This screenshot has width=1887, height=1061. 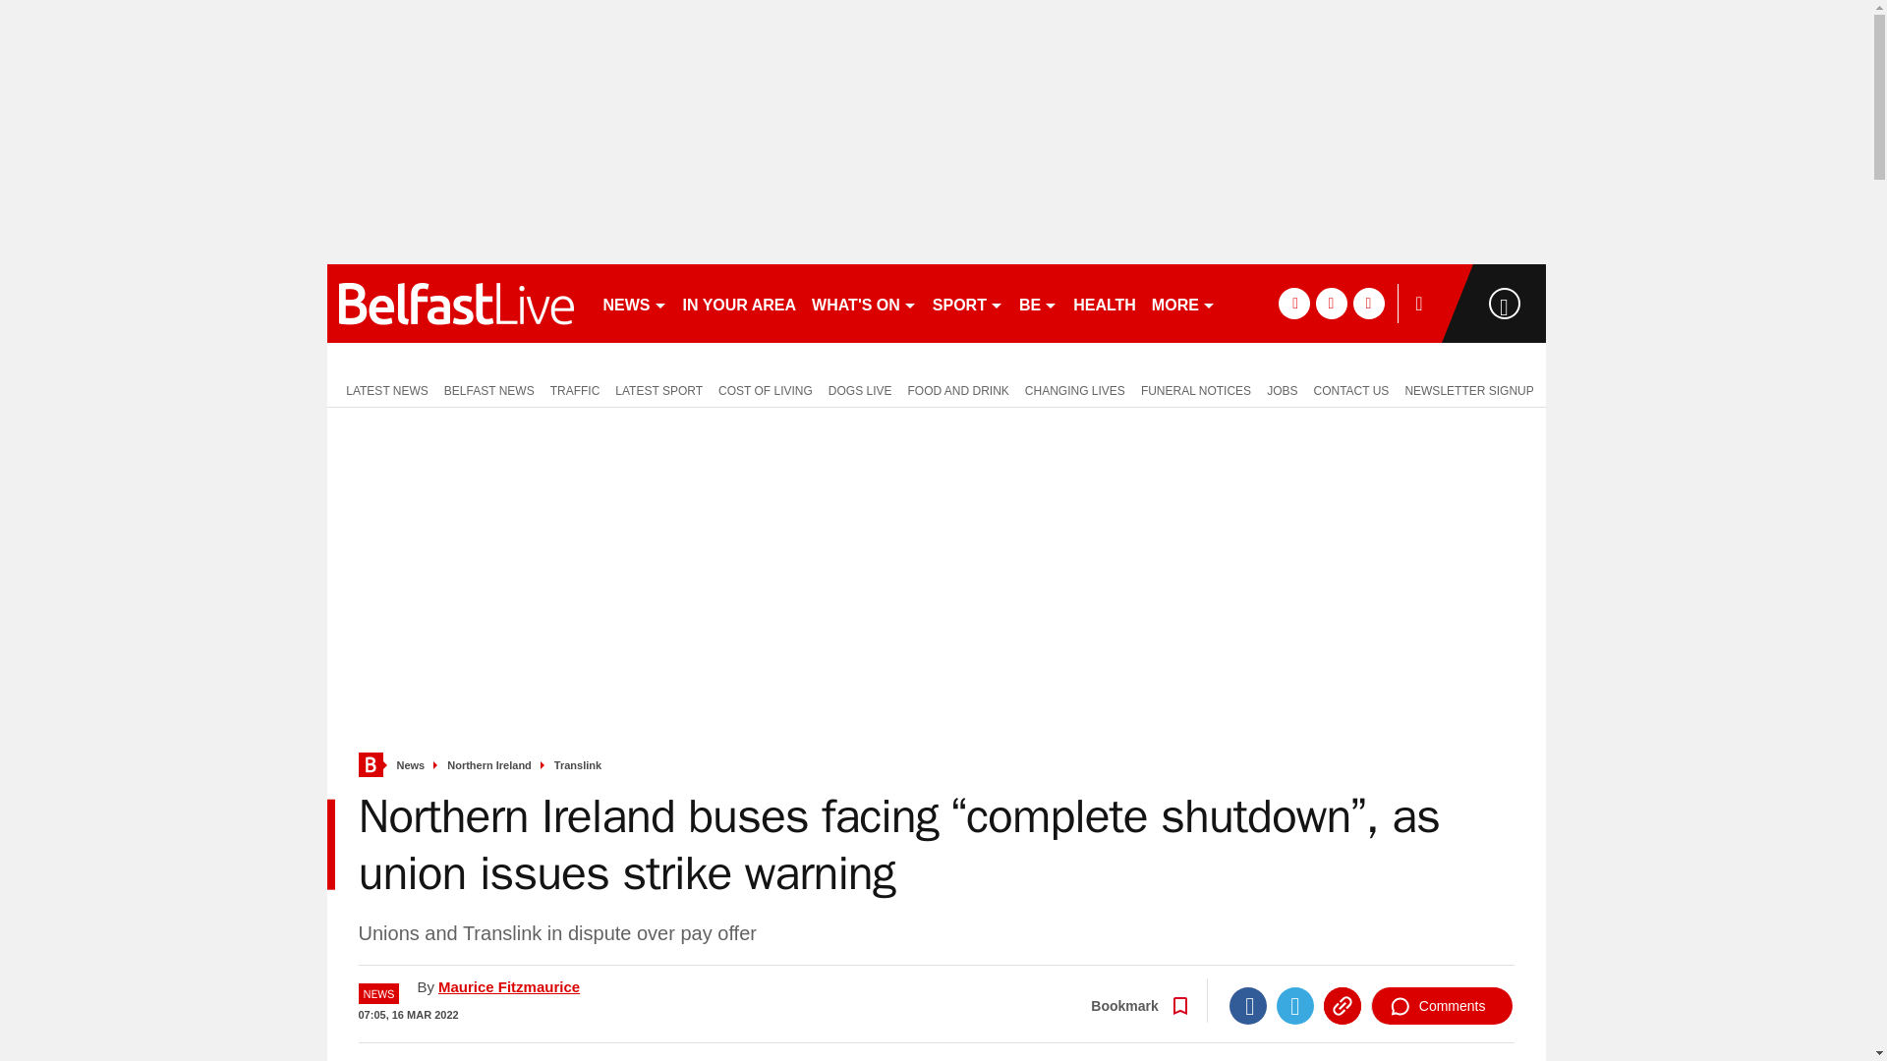 I want to click on Facebook, so click(x=1248, y=1006).